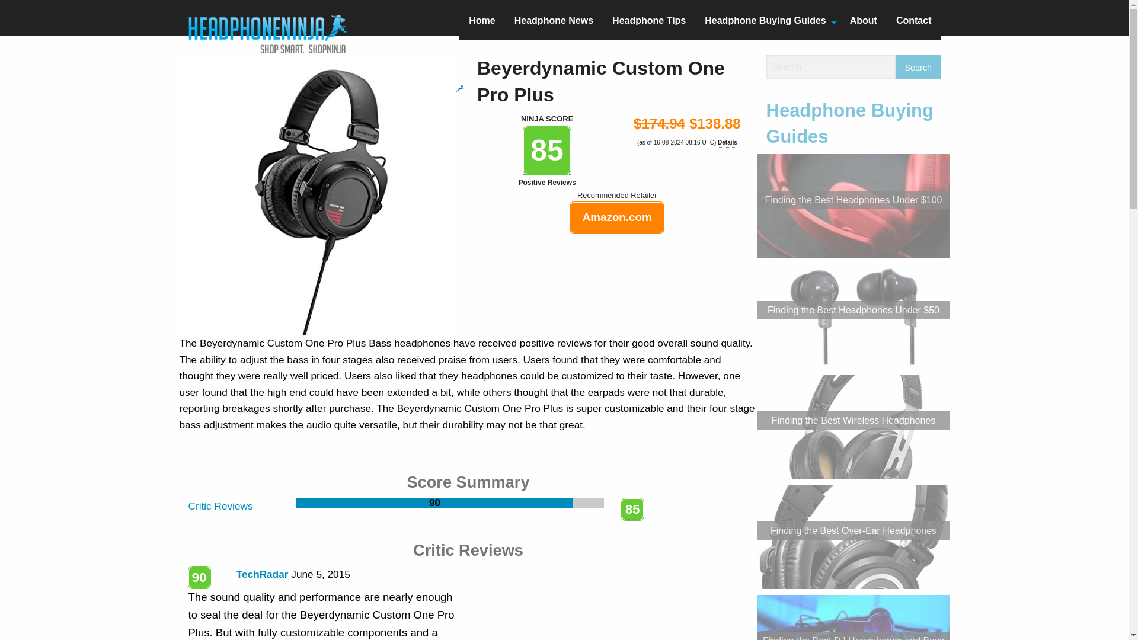 This screenshot has width=1138, height=640. Describe the element at coordinates (918, 66) in the screenshot. I see `Search` at that location.